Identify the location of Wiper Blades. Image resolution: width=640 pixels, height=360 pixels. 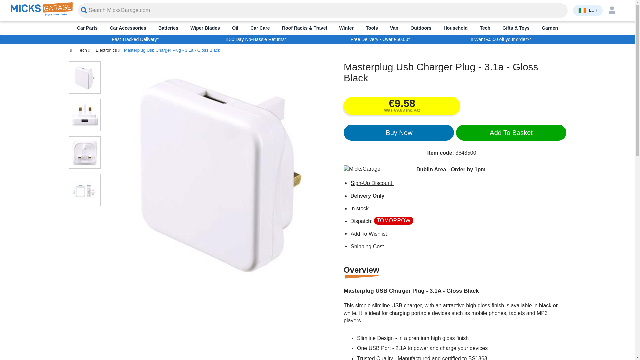
(205, 28).